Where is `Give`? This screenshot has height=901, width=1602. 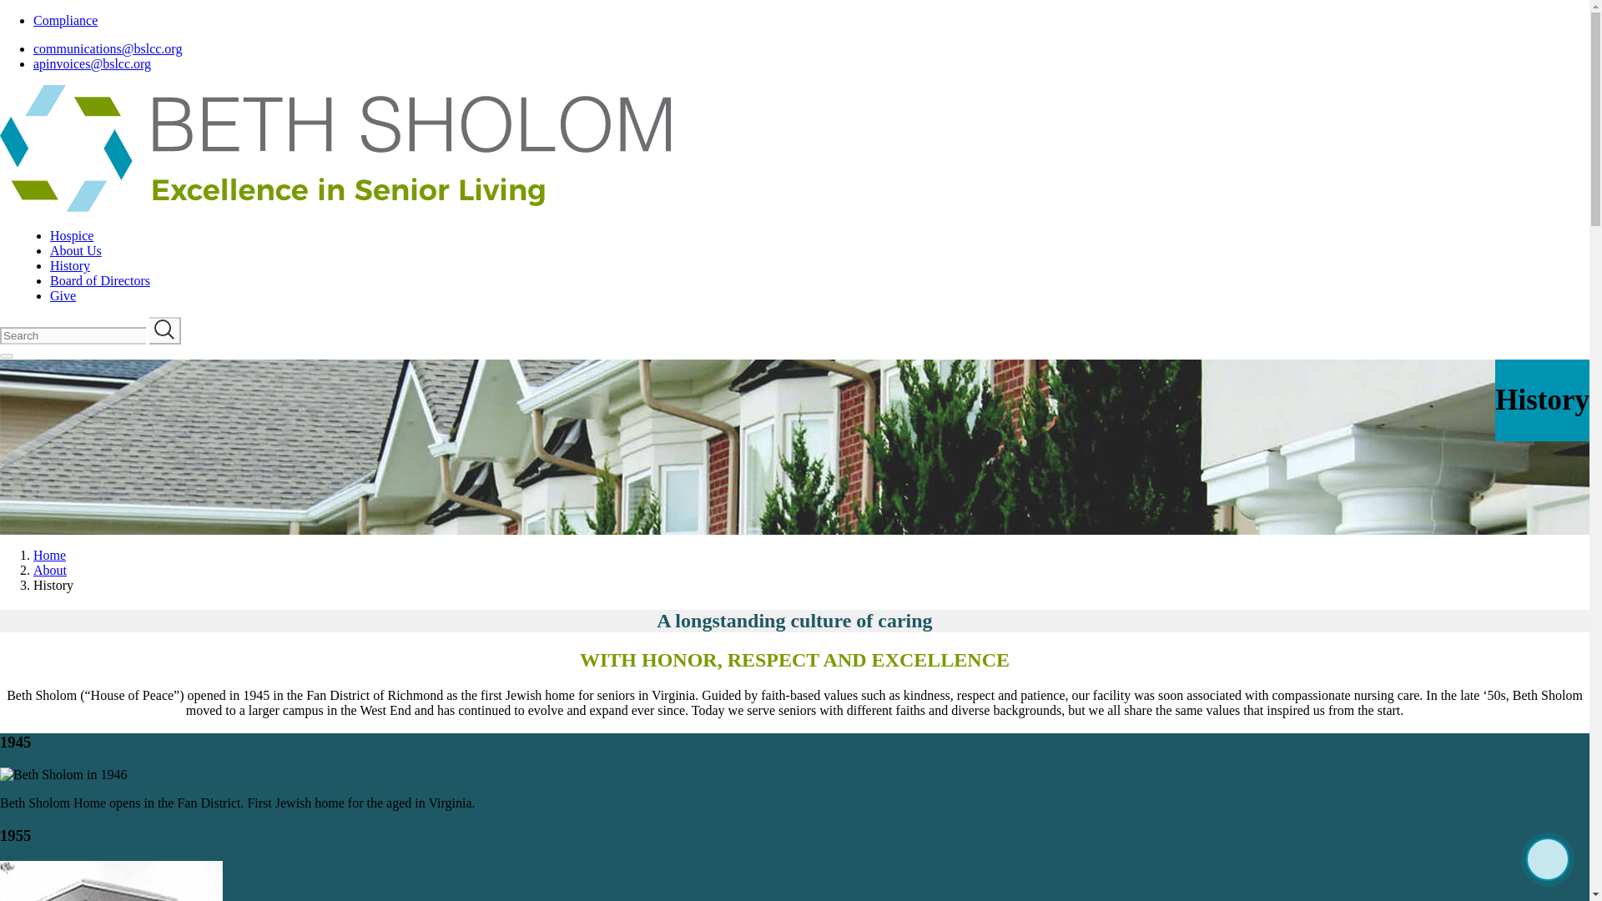 Give is located at coordinates (62, 295).